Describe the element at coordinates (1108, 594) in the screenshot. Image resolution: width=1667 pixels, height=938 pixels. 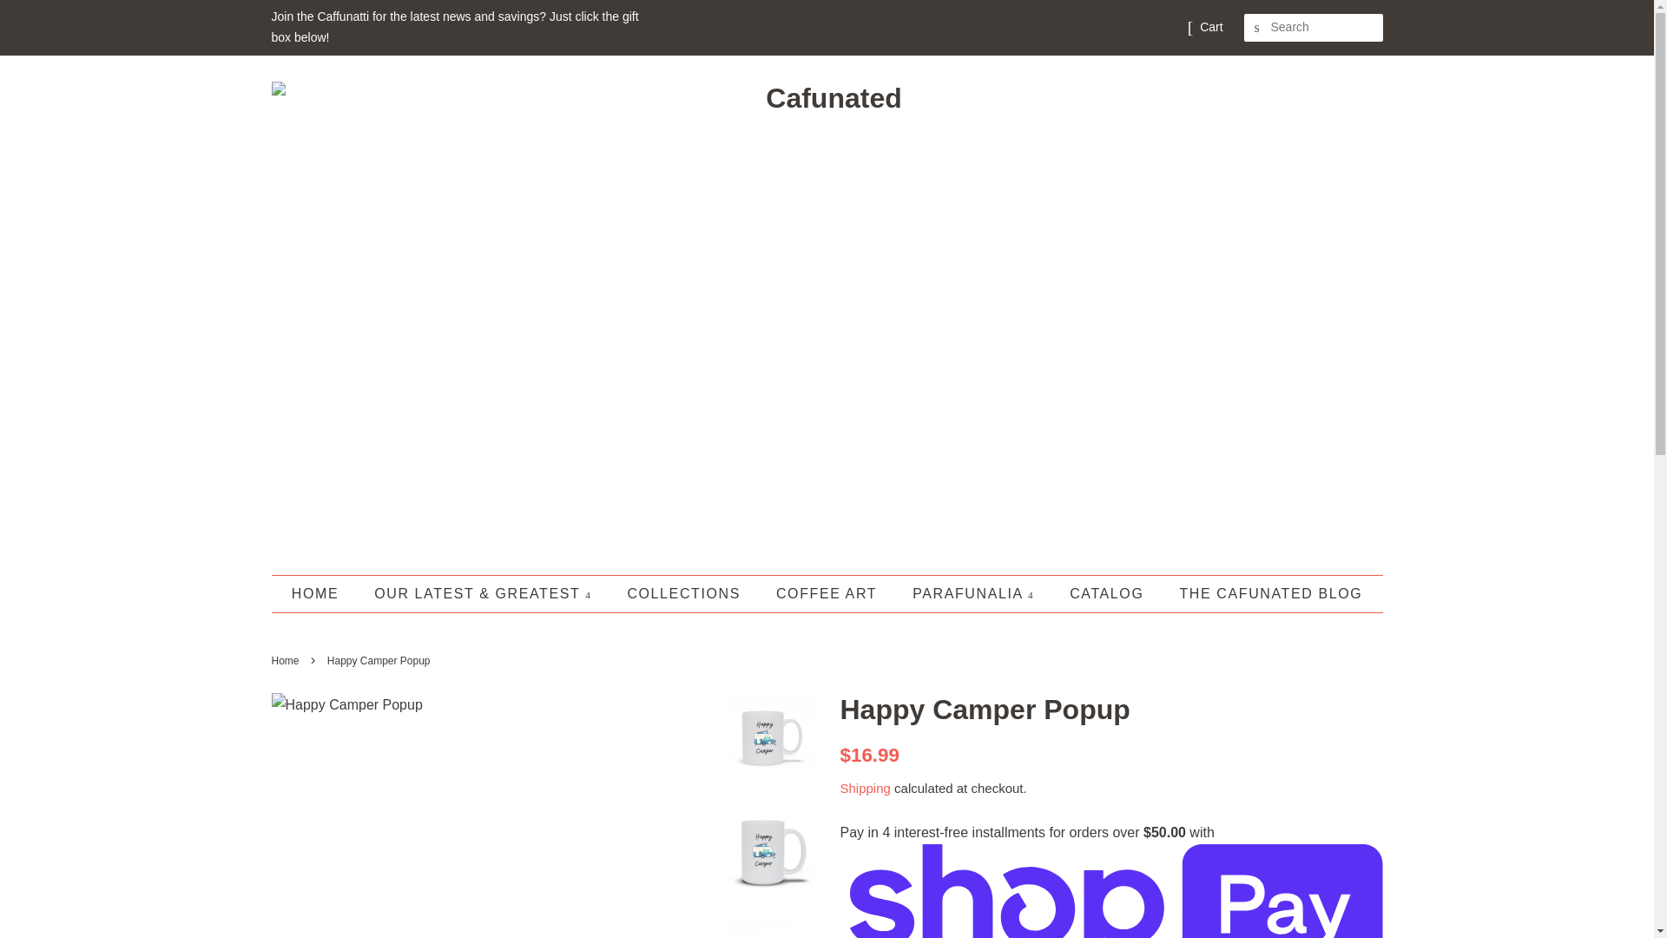
I see `CATALOG` at that location.